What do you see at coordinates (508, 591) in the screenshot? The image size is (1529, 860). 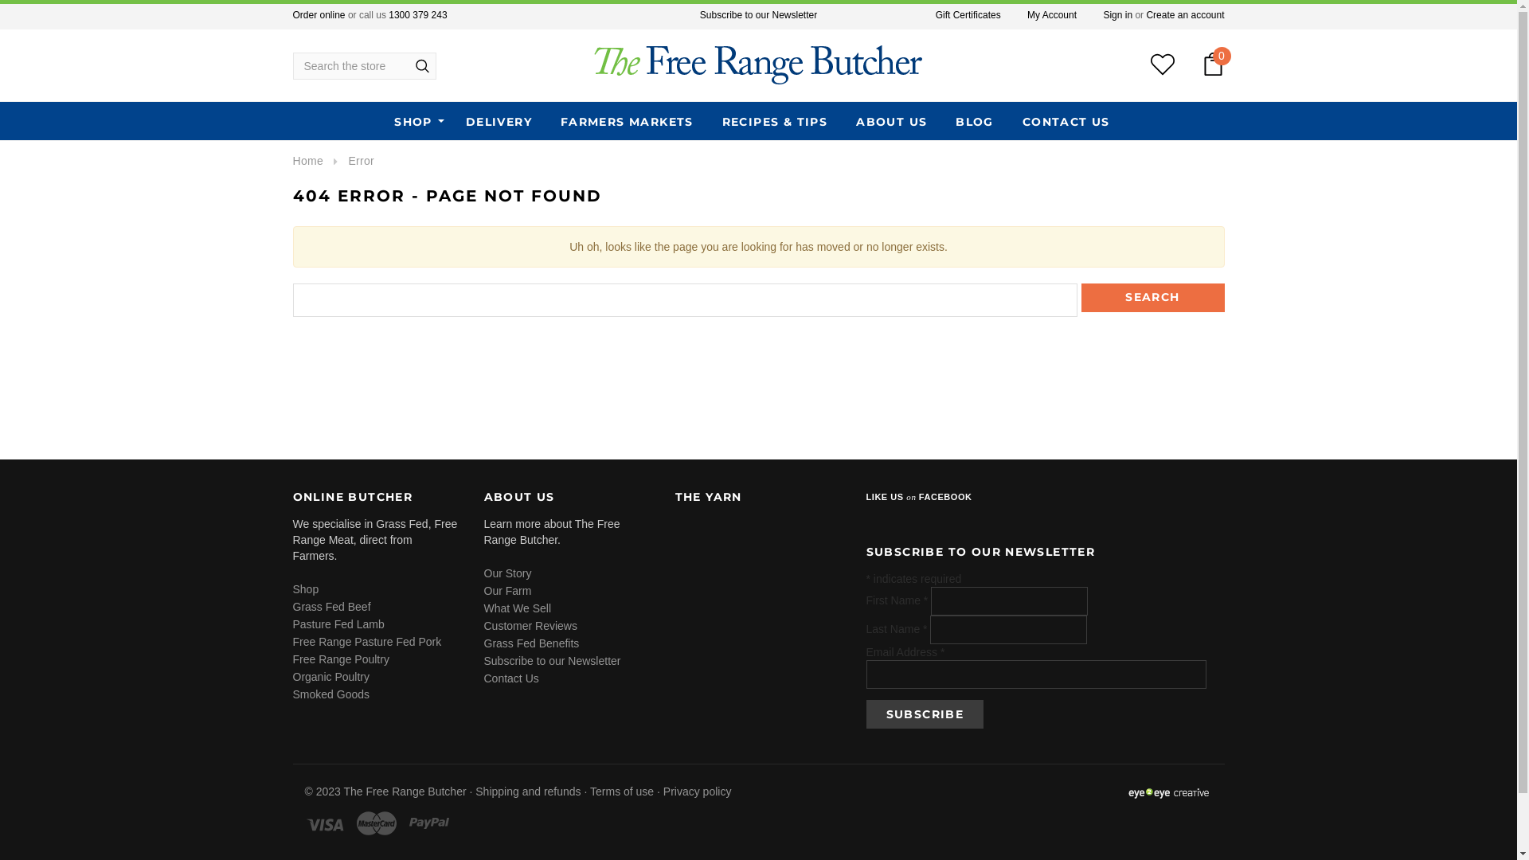 I see `Our Farm` at bounding box center [508, 591].